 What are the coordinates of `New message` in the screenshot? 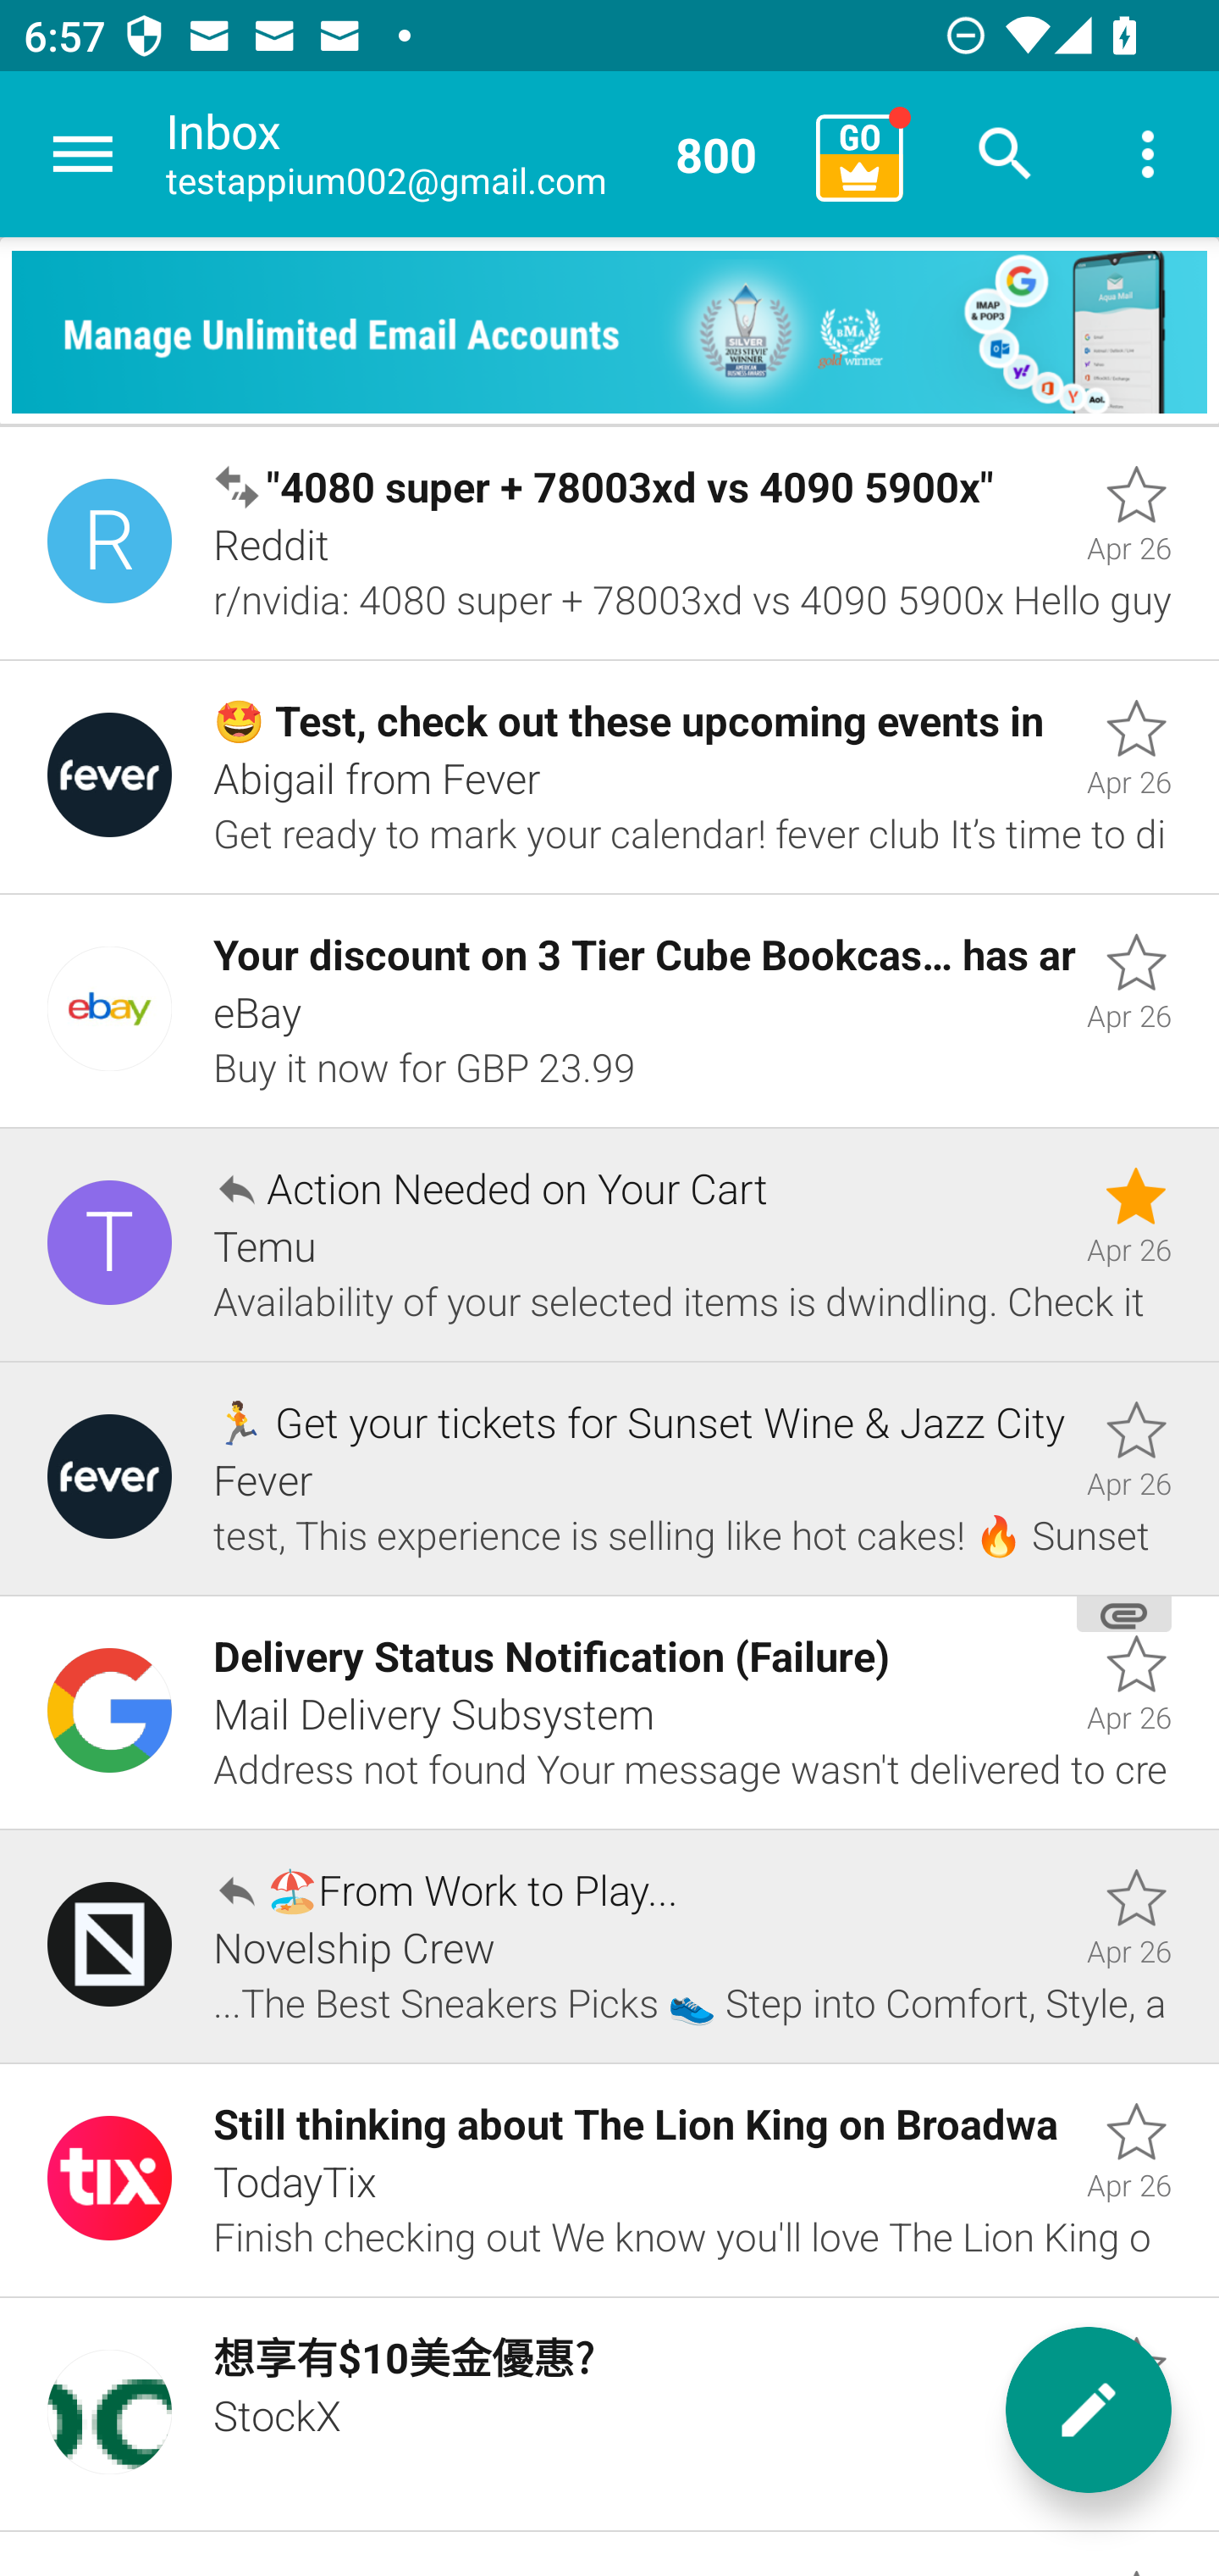 It's located at (1089, 2410).